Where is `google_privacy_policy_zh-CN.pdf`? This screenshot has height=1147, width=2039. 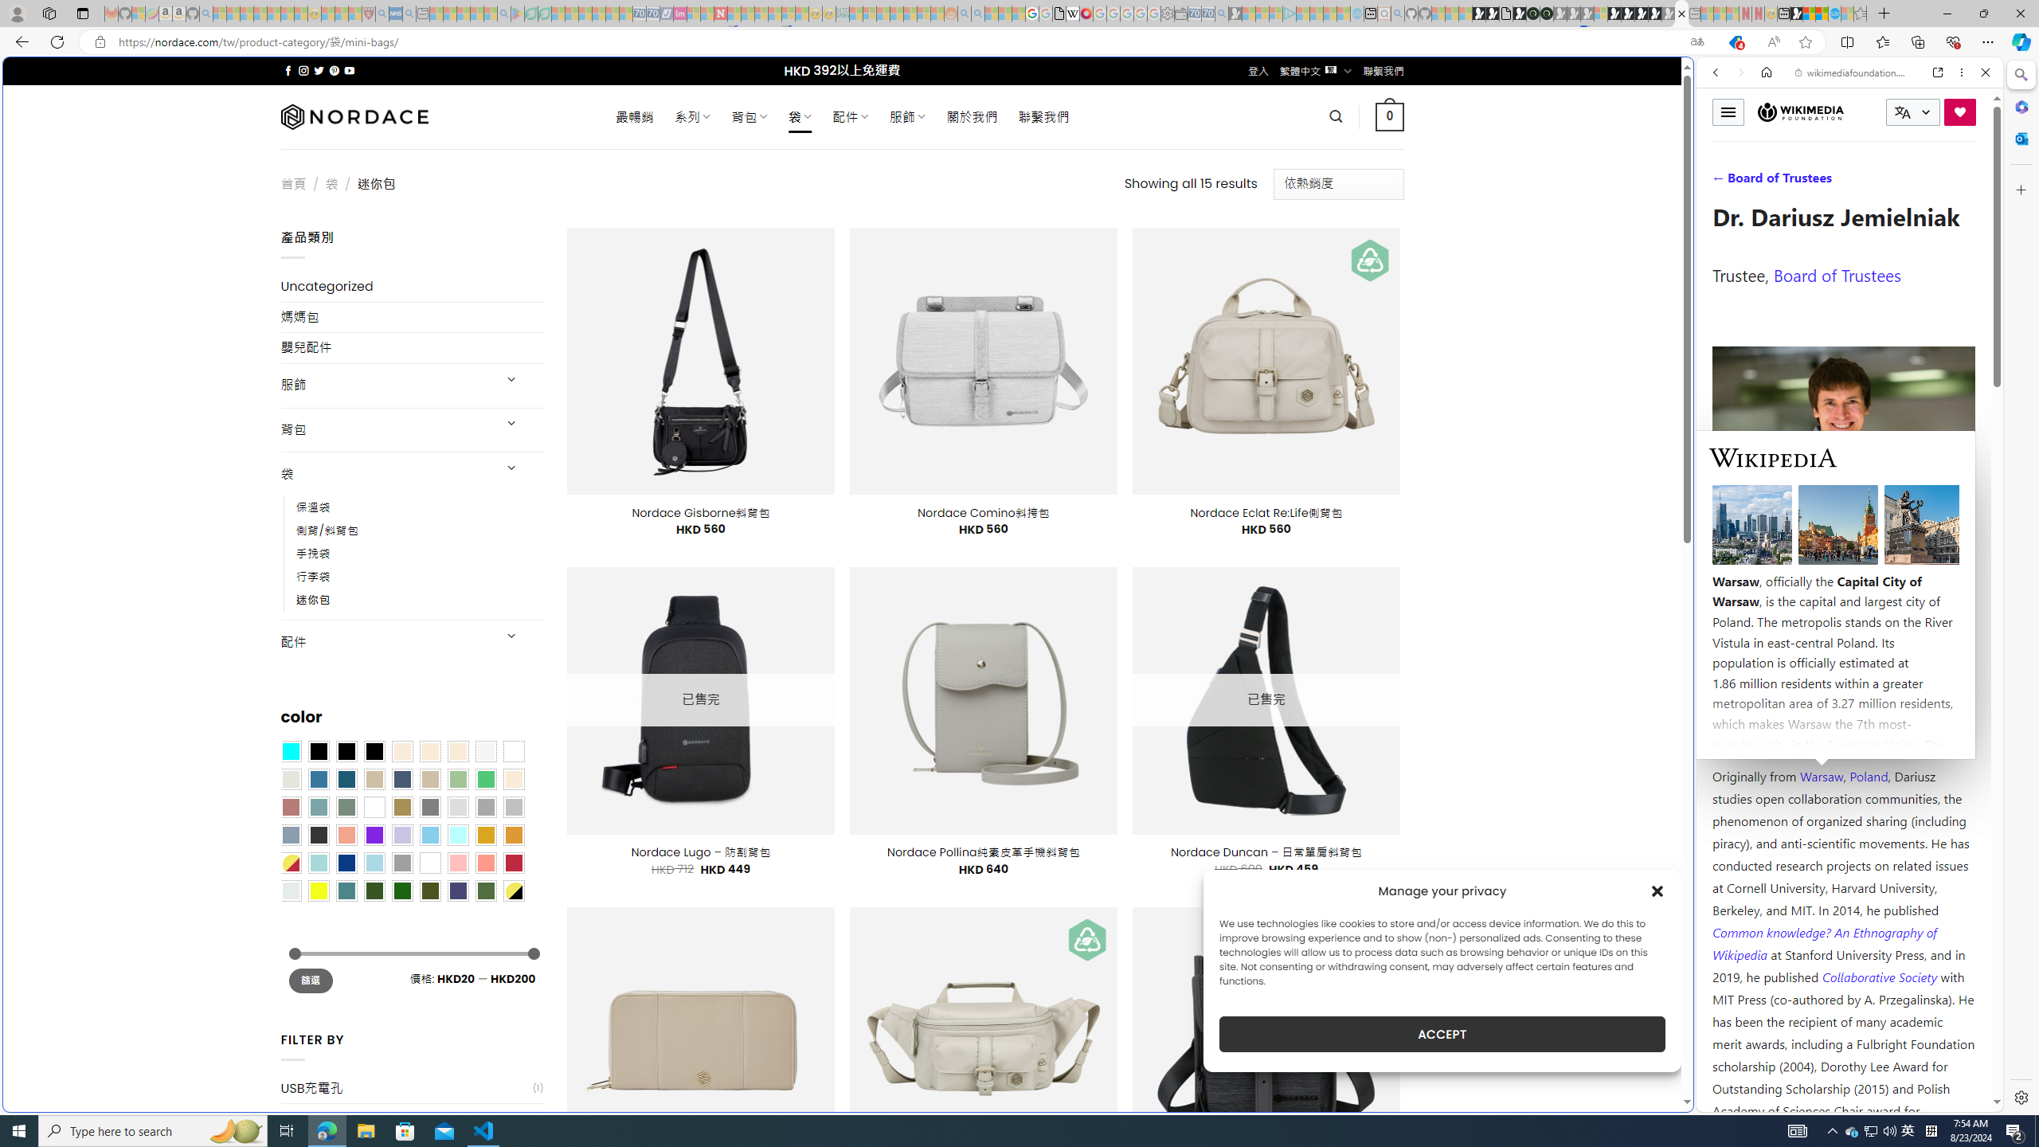
google_privacy_policy_zh-CN.pdf is located at coordinates (1566, 957).